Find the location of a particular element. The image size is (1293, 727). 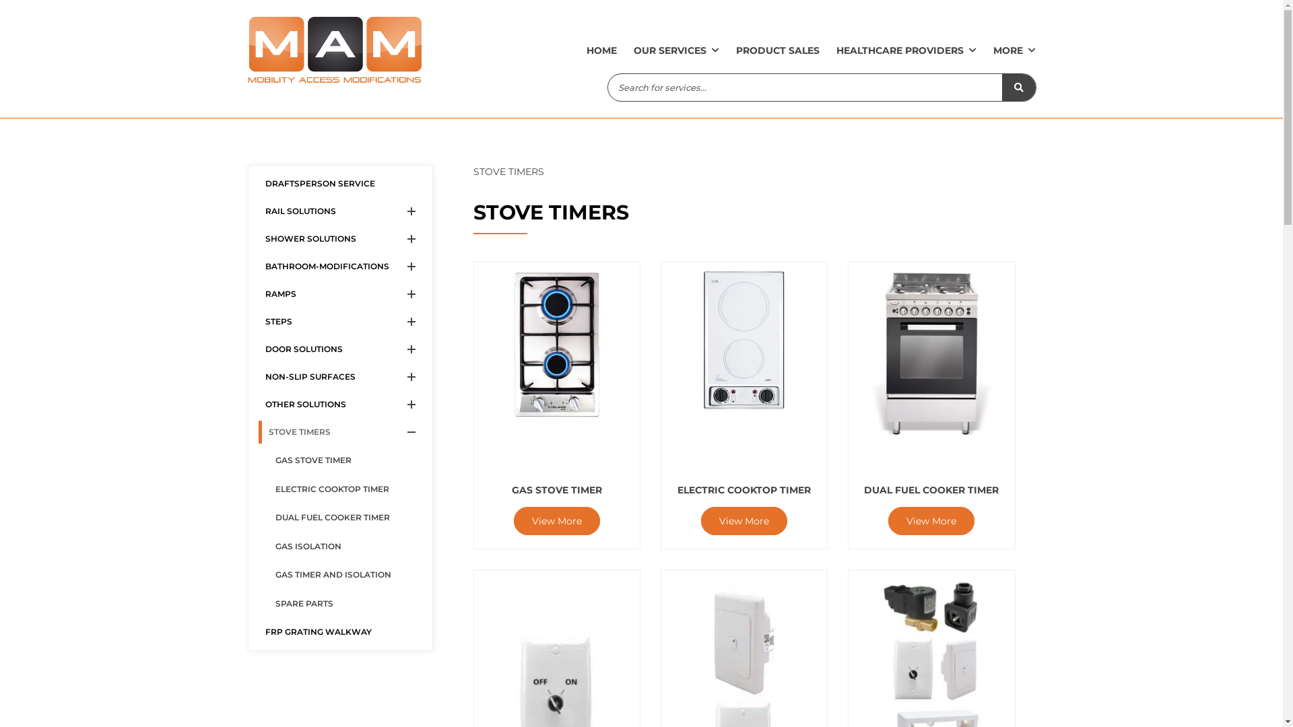

GAS TIMER AND ISOLATION is located at coordinates (345, 575).